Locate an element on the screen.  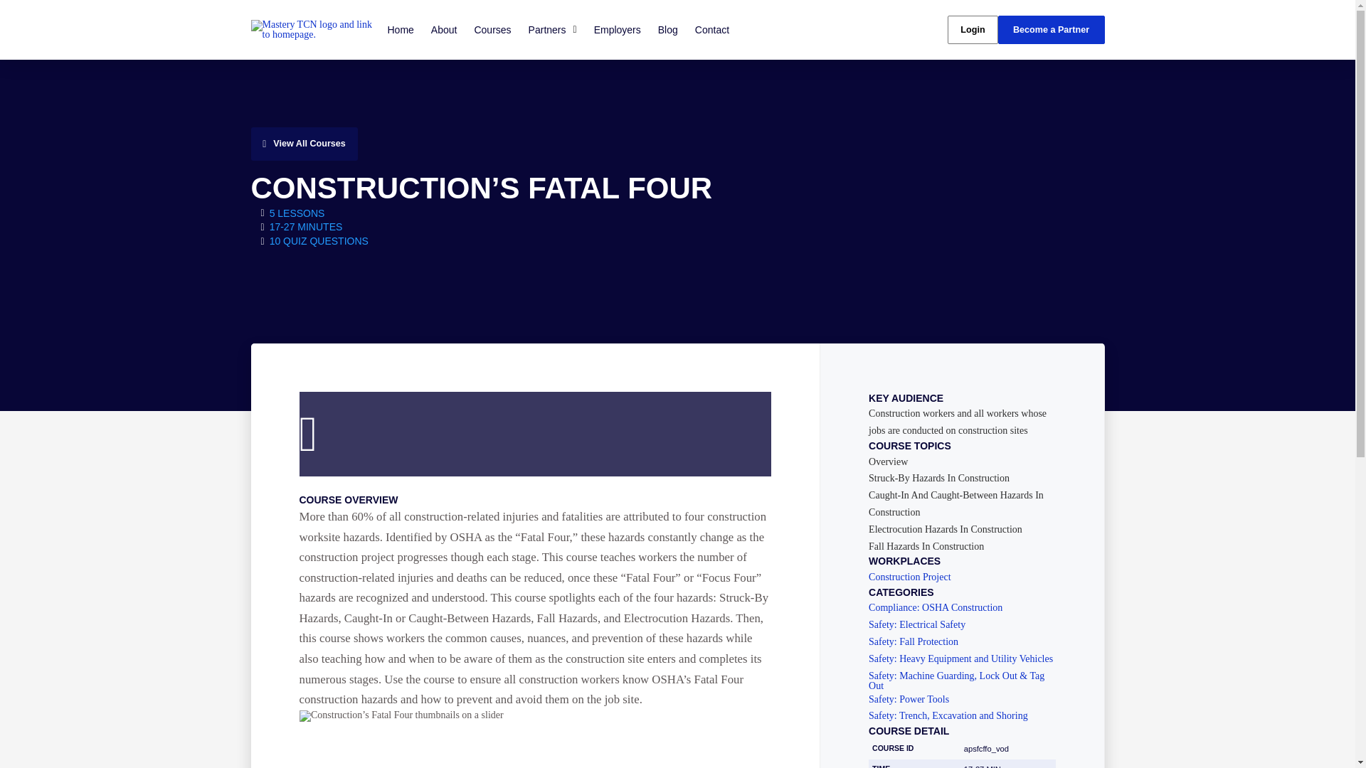
Safety: Heavy Equipment and Utility Vehicles is located at coordinates (962, 659).